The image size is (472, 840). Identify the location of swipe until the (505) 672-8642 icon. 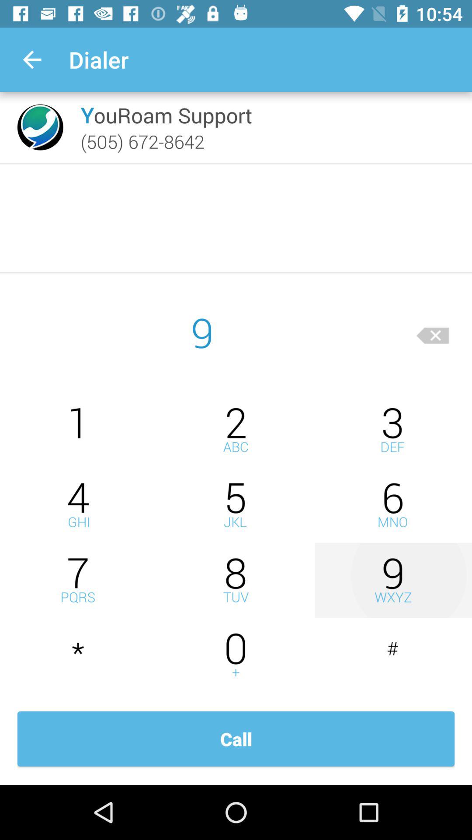
(142, 141).